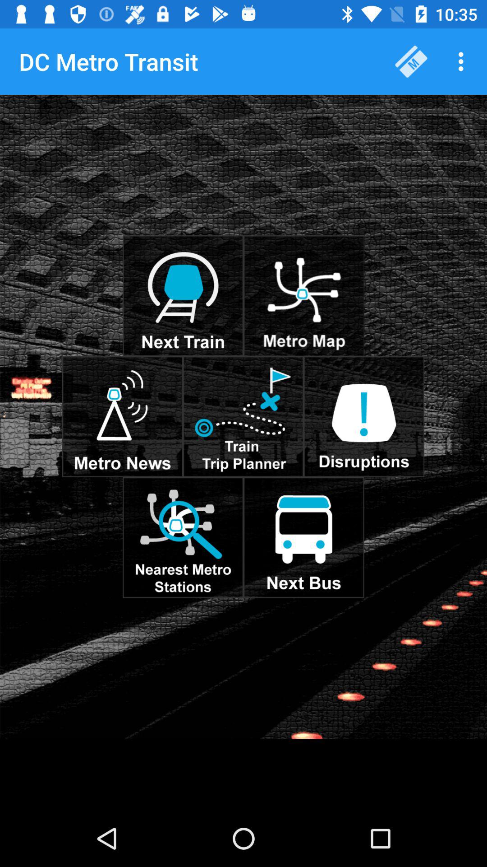  I want to click on toggle autoplay option, so click(304, 537).